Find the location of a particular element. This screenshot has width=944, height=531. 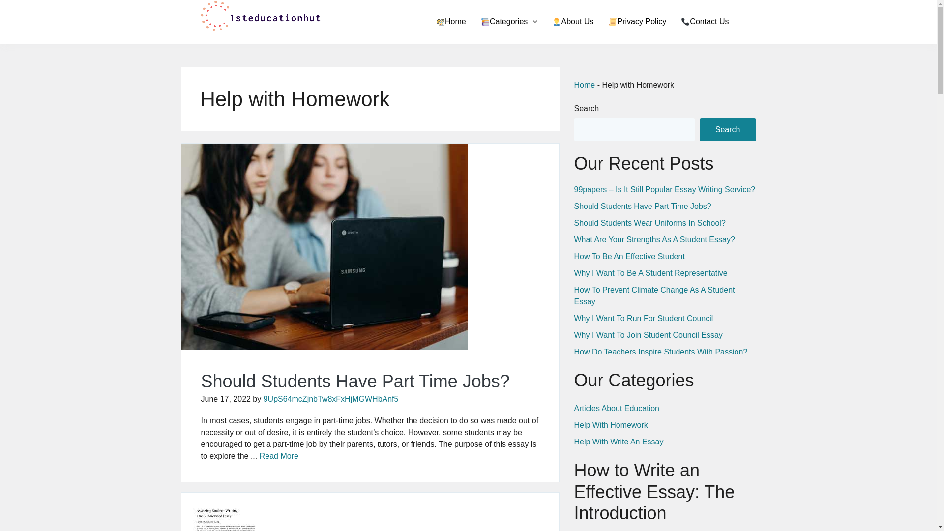

Why I Want To Join Student Council Essay is located at coordinates (649, 335).